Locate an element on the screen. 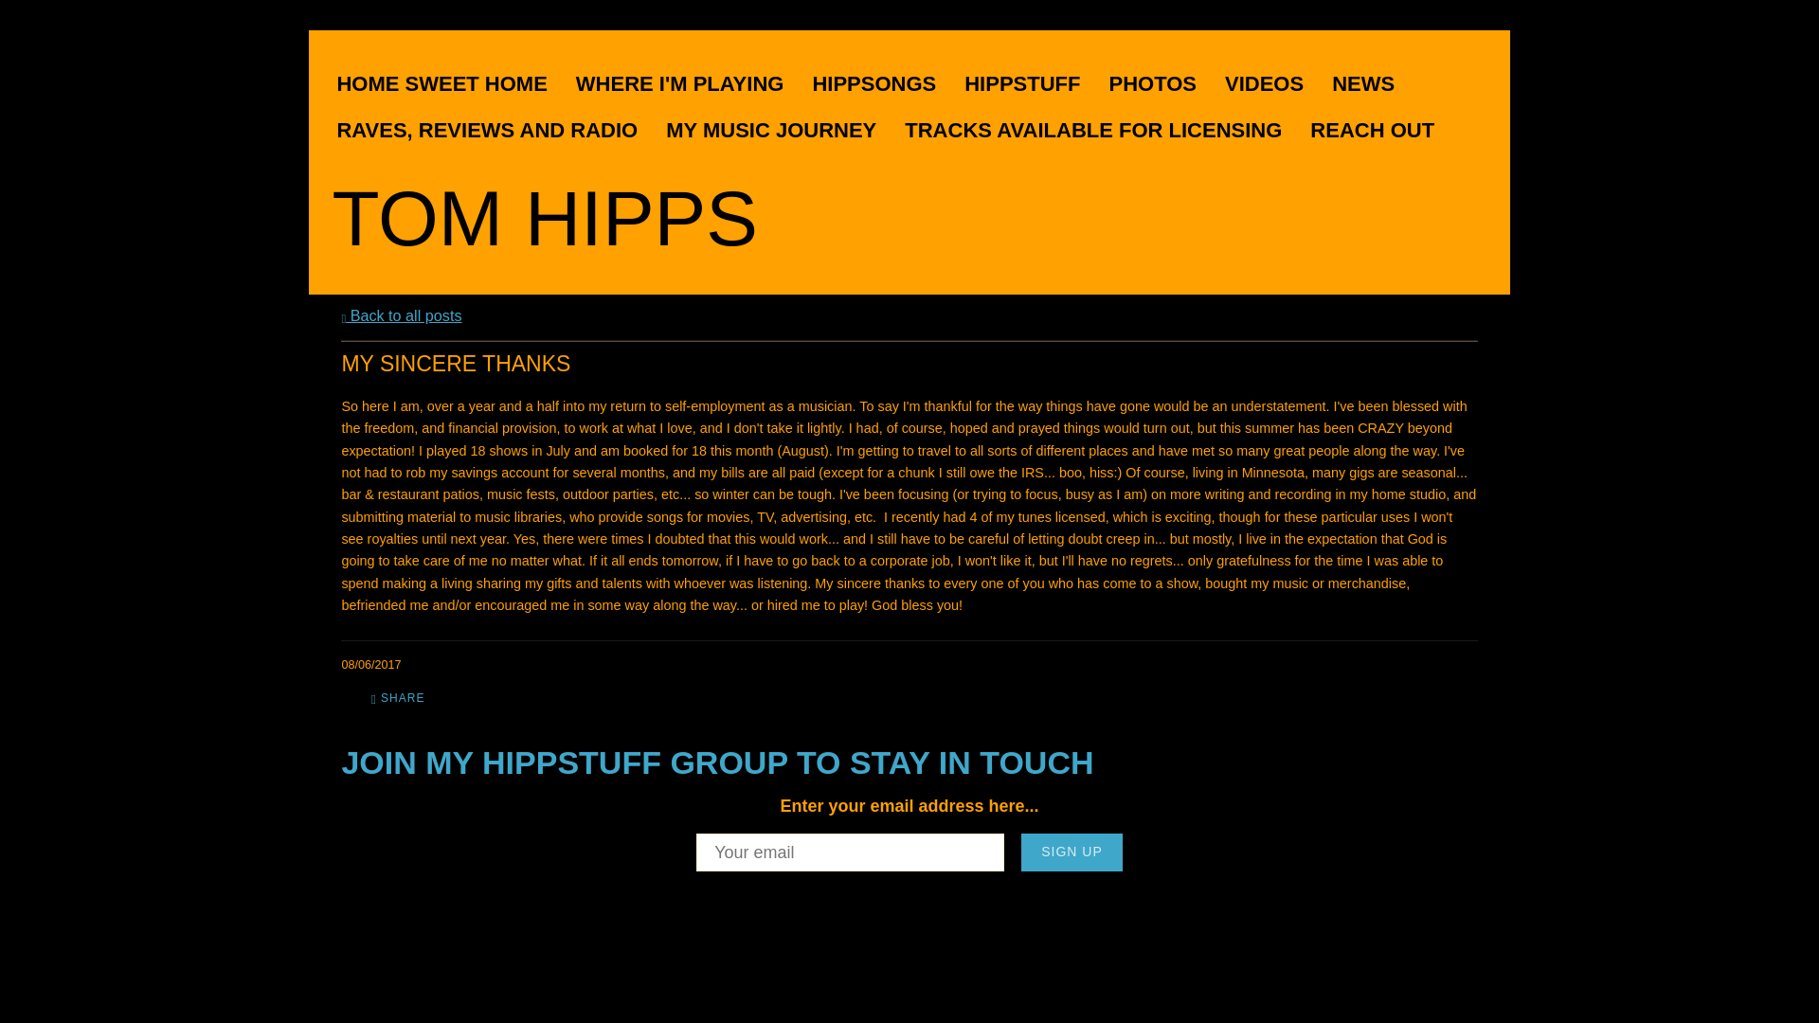  RAVES, REVIEWS AND RADIO is located at coordinates (496, 131).